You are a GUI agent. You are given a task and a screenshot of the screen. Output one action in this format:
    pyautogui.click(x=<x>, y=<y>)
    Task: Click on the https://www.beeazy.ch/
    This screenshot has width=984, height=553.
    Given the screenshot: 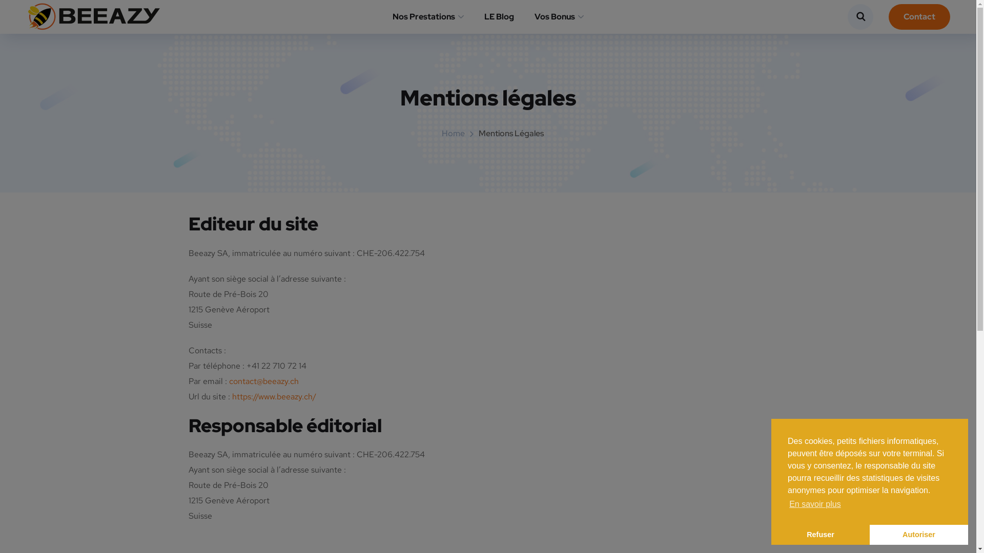 What is the action you would take?
    pyautogui.click(x=274, y=396)
    